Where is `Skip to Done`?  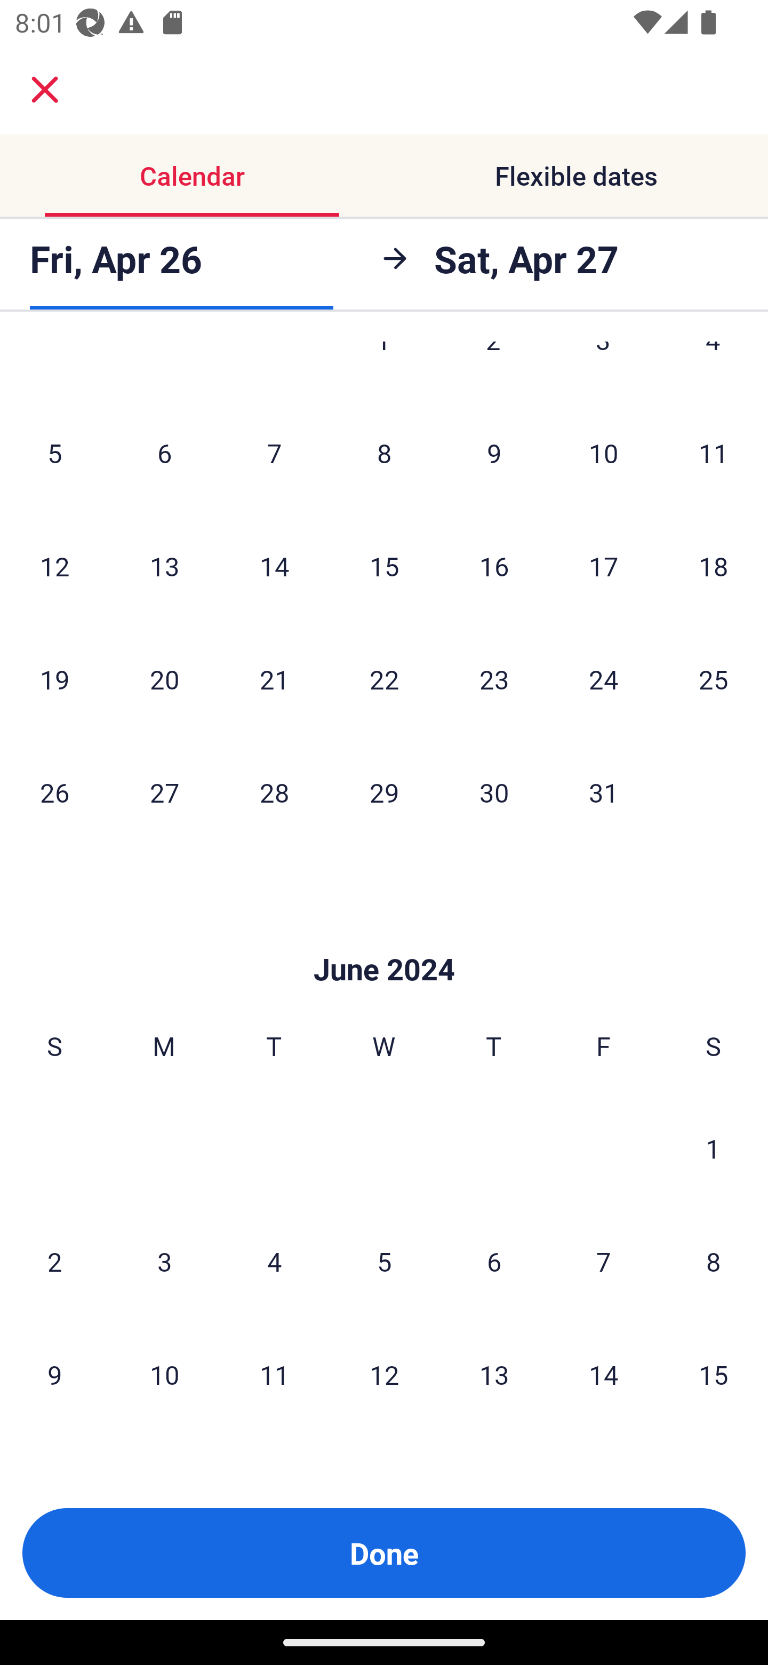 Skip to Done is located at coordinates (384, 937).